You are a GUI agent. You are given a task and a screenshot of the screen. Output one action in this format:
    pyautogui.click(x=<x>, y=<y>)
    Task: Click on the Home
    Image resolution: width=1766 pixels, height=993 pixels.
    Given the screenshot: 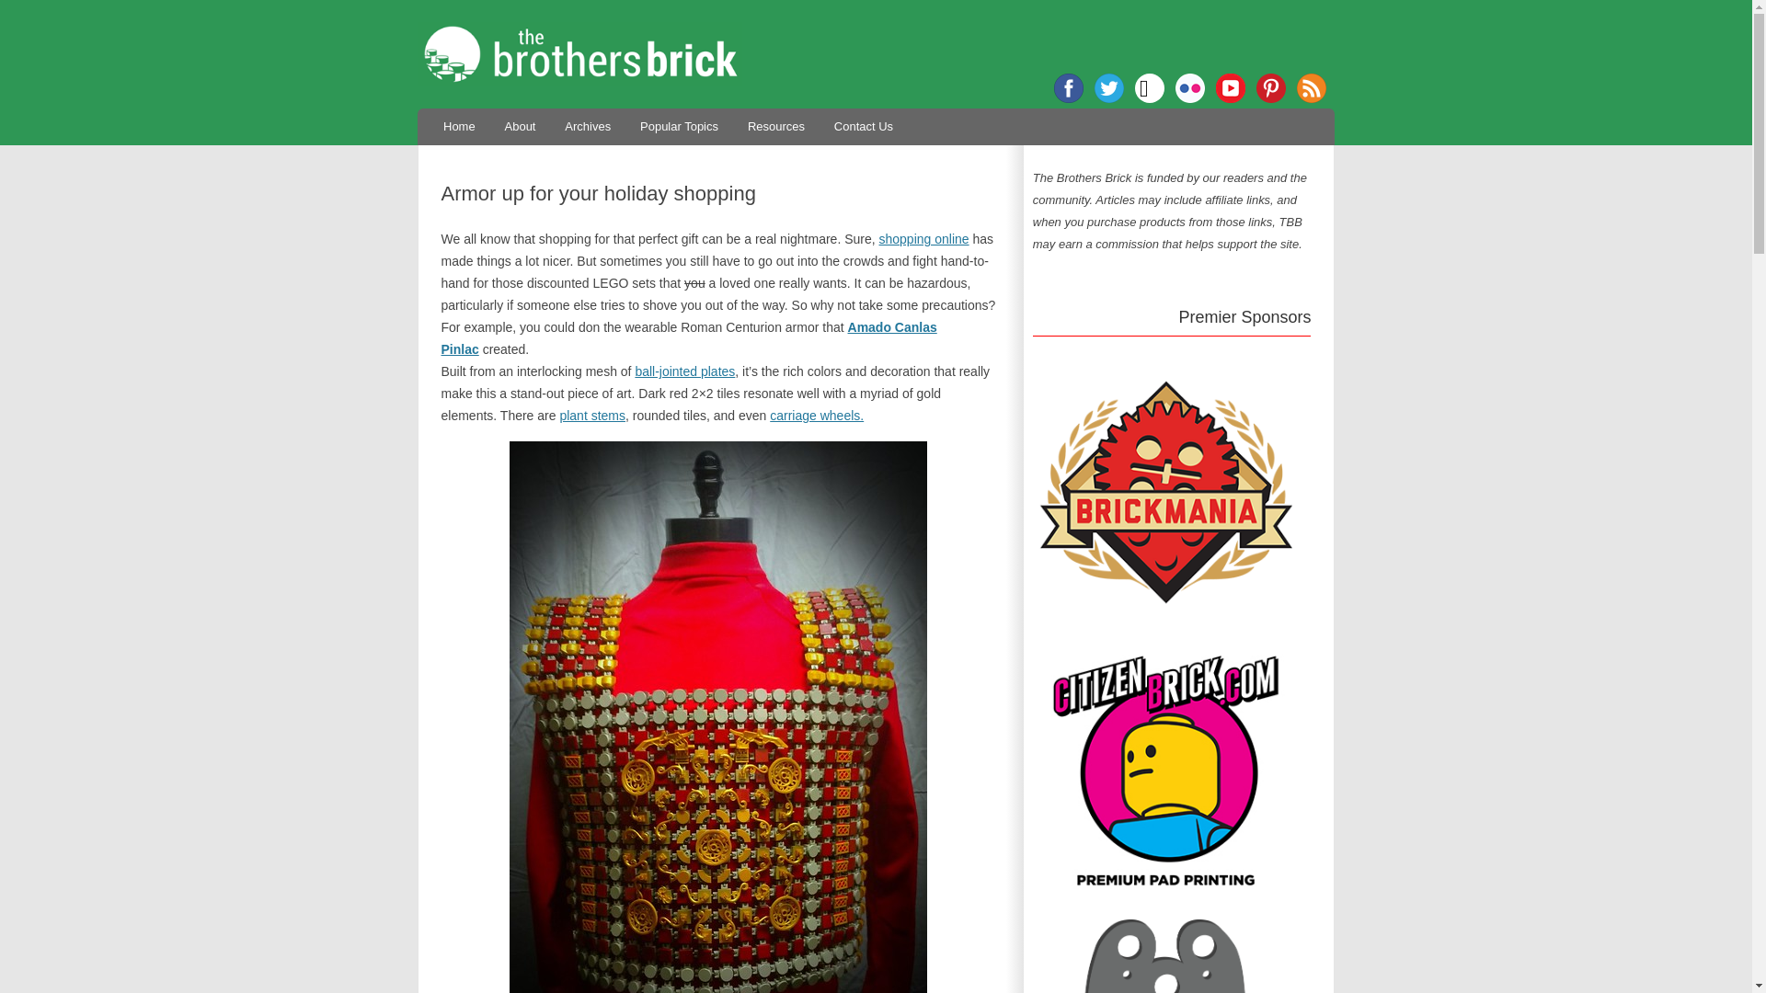 What is the action you would take?
    pyautogui.click(x=458, y=125)
    